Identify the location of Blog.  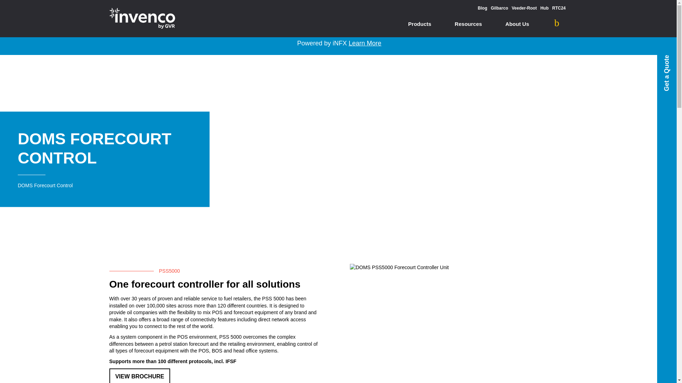
(482, 8).